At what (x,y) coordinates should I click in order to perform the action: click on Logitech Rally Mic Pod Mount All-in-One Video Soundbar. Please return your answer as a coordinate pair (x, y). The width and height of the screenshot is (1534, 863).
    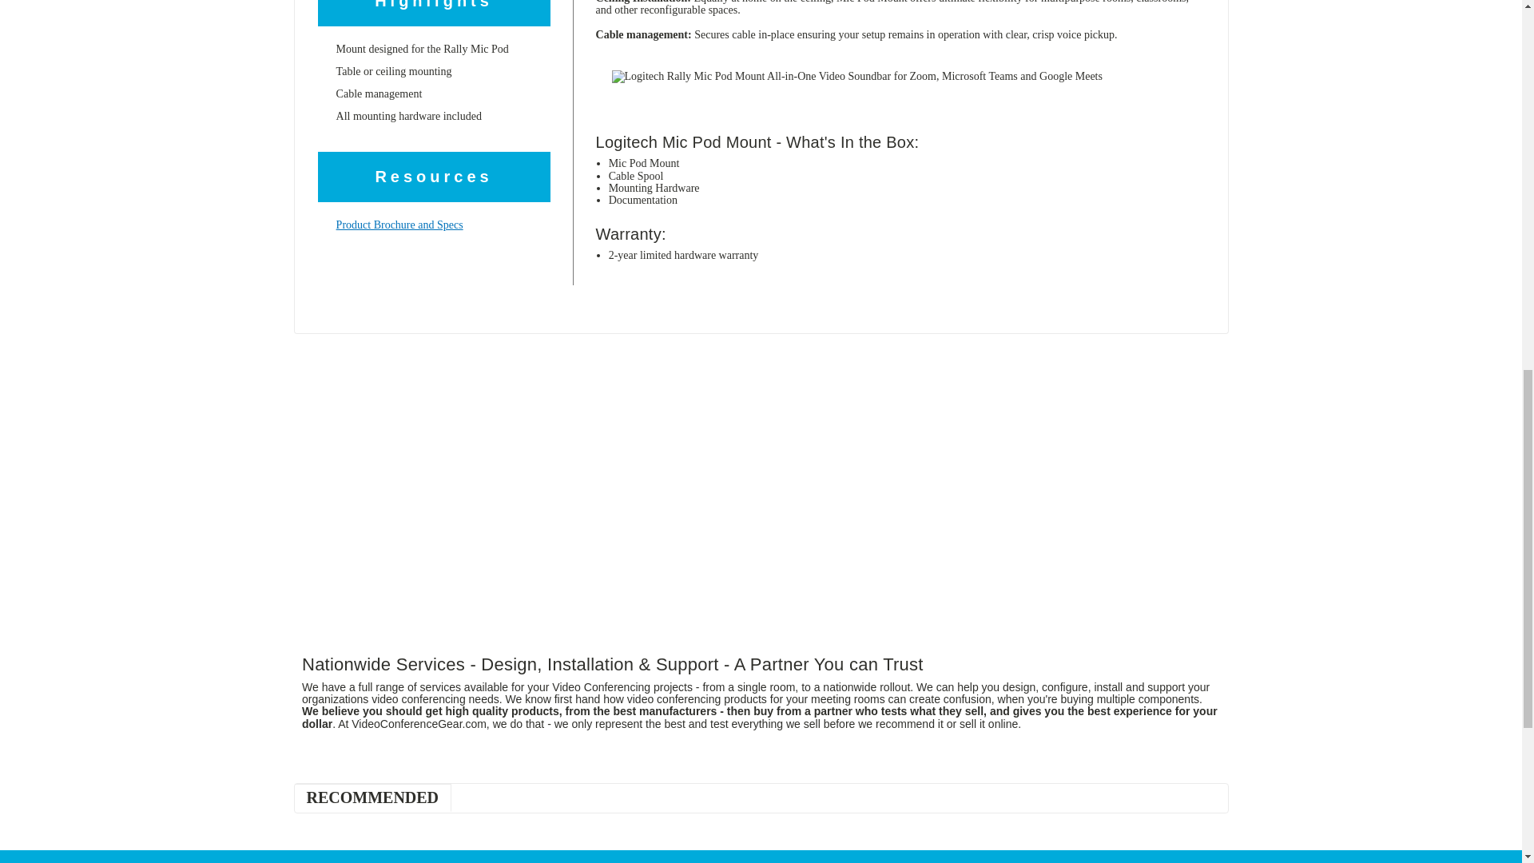
    Looking at the image, I should click on (895, 76).